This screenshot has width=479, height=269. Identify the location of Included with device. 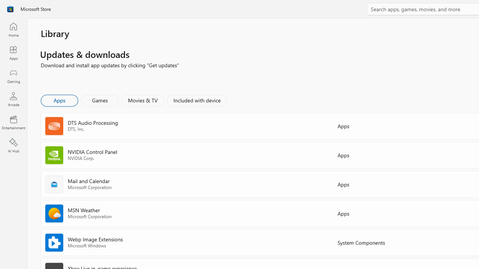
(196, 100).